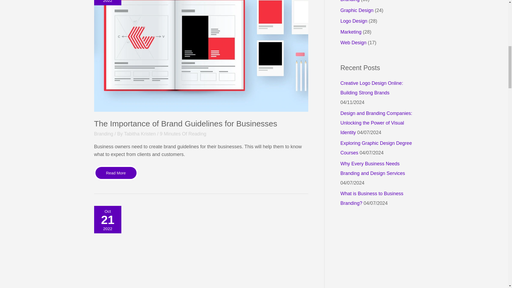 This screenshot has height=288, width=512. I want to click on The Importance of Brand Guidelines for Businesses, so click(140, 134).